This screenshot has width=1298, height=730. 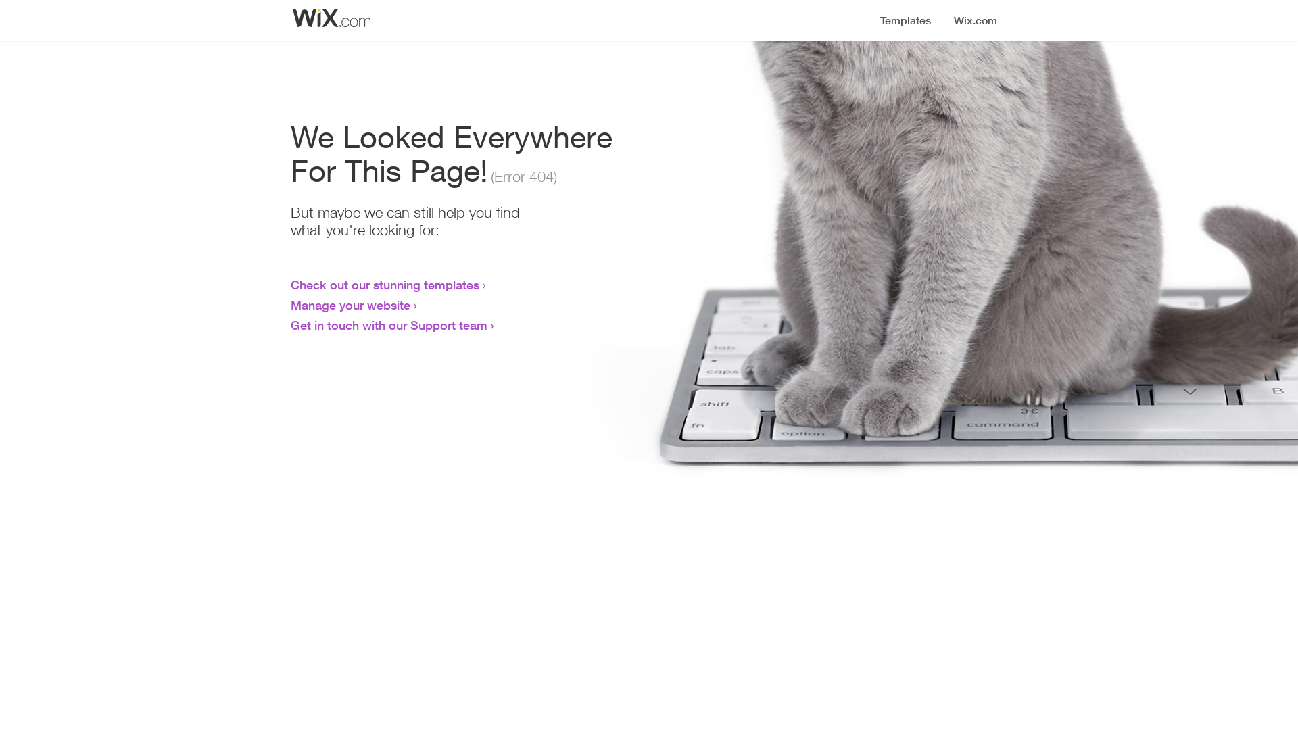 I want to click on Check out our stunning templates, so click(x=385, y=285).